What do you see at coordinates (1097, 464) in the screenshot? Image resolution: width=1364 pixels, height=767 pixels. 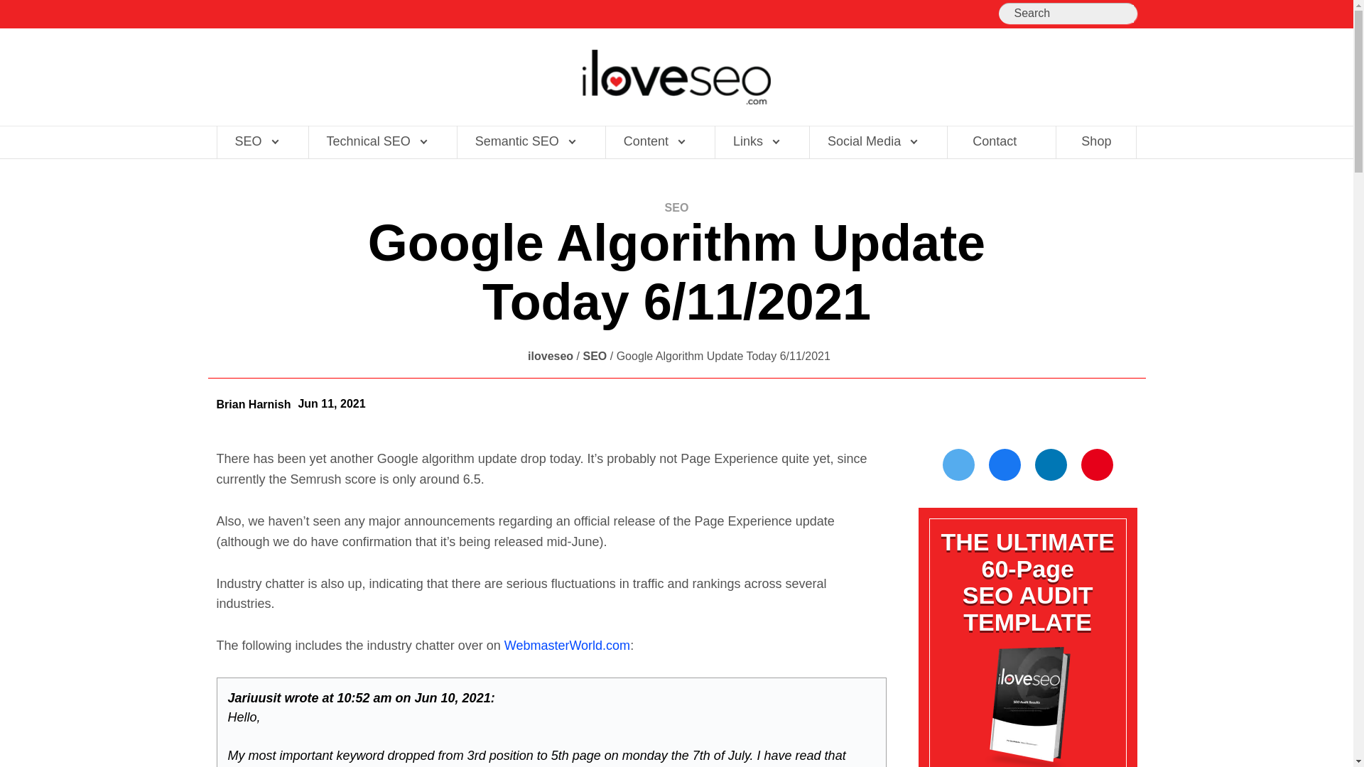 I see `Pinterest` at bounding box center [1097, 464].